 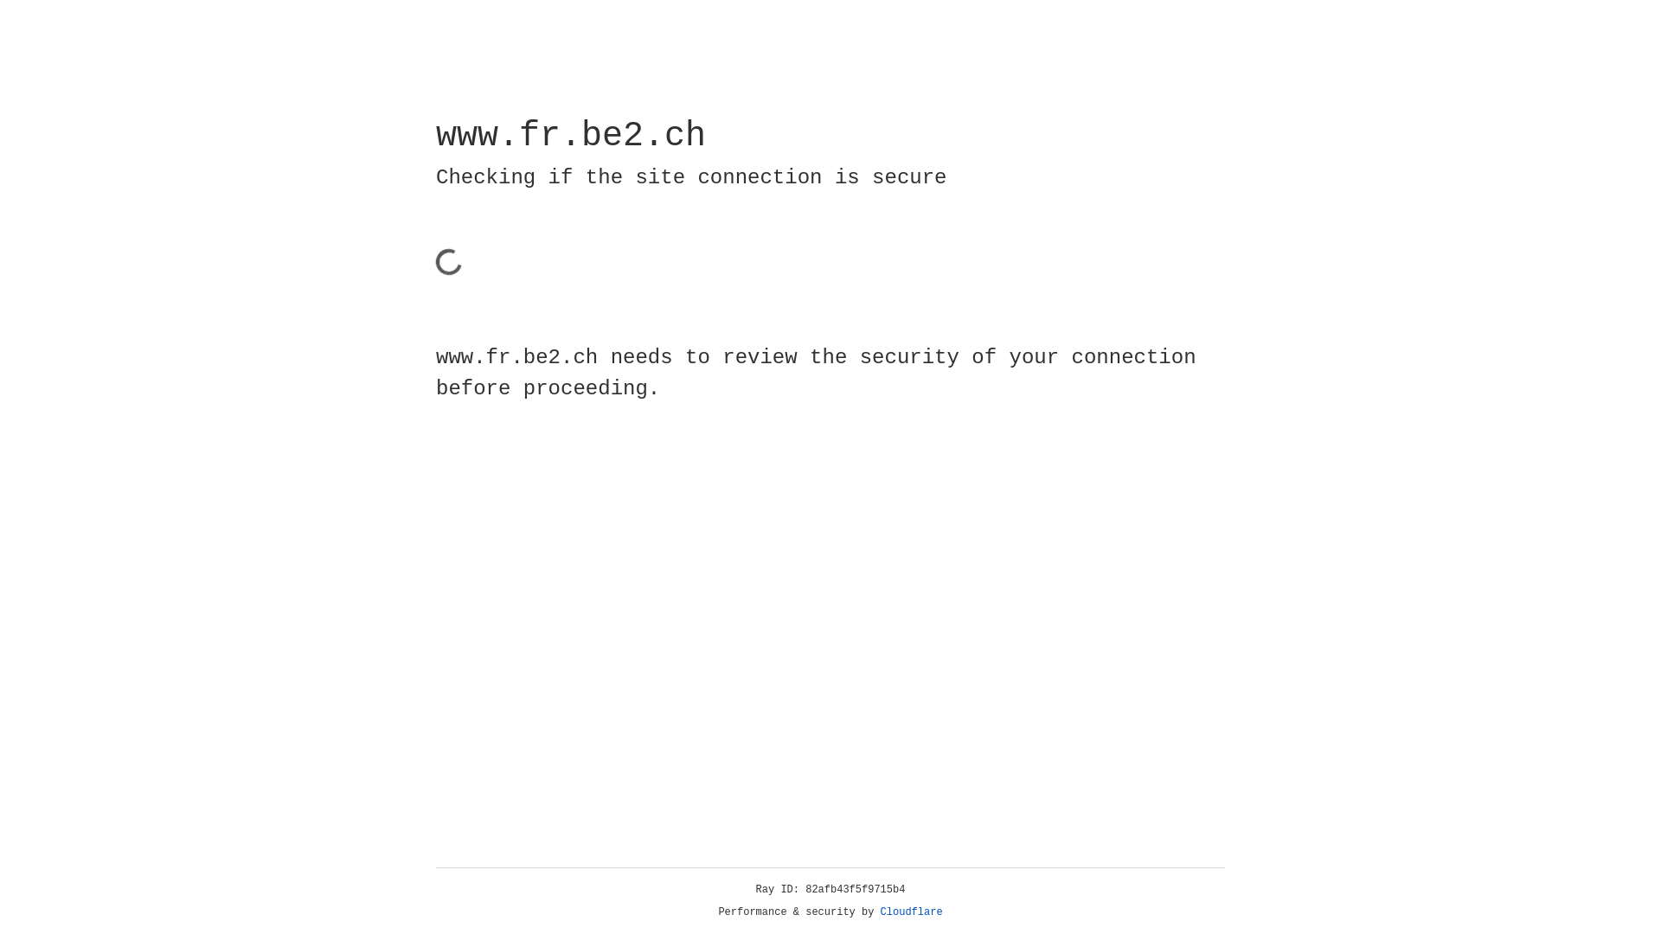 What do you see at coordinates (912, 912) in the screenshot?
I see `Cloudflare` at bounding box center [912, 912].